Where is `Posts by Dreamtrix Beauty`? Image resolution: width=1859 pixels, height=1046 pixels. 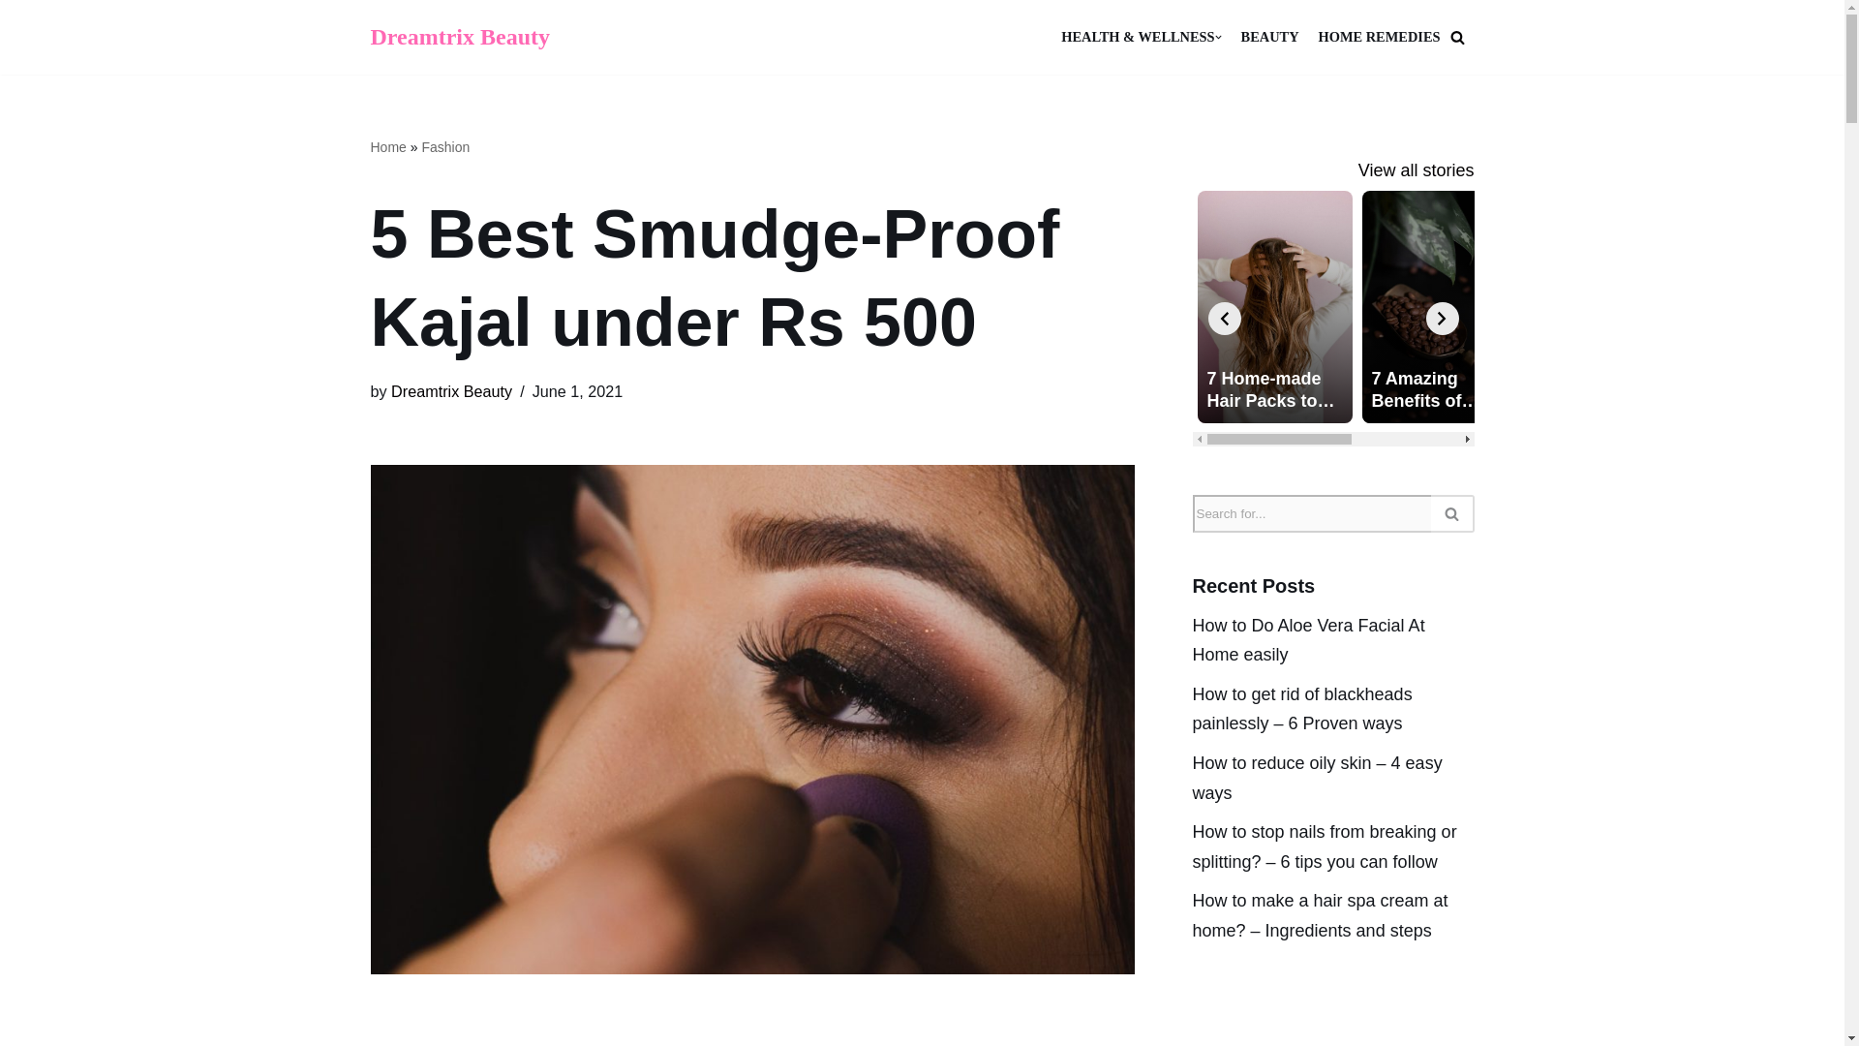 Posts by Dreamtrix Beauty is located at coordinates (451, 391).